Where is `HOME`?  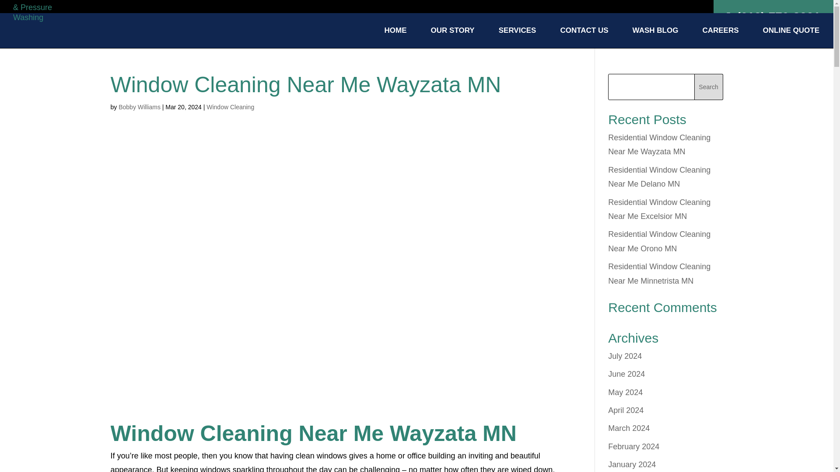
HOME is located at coordinates (395, 38).